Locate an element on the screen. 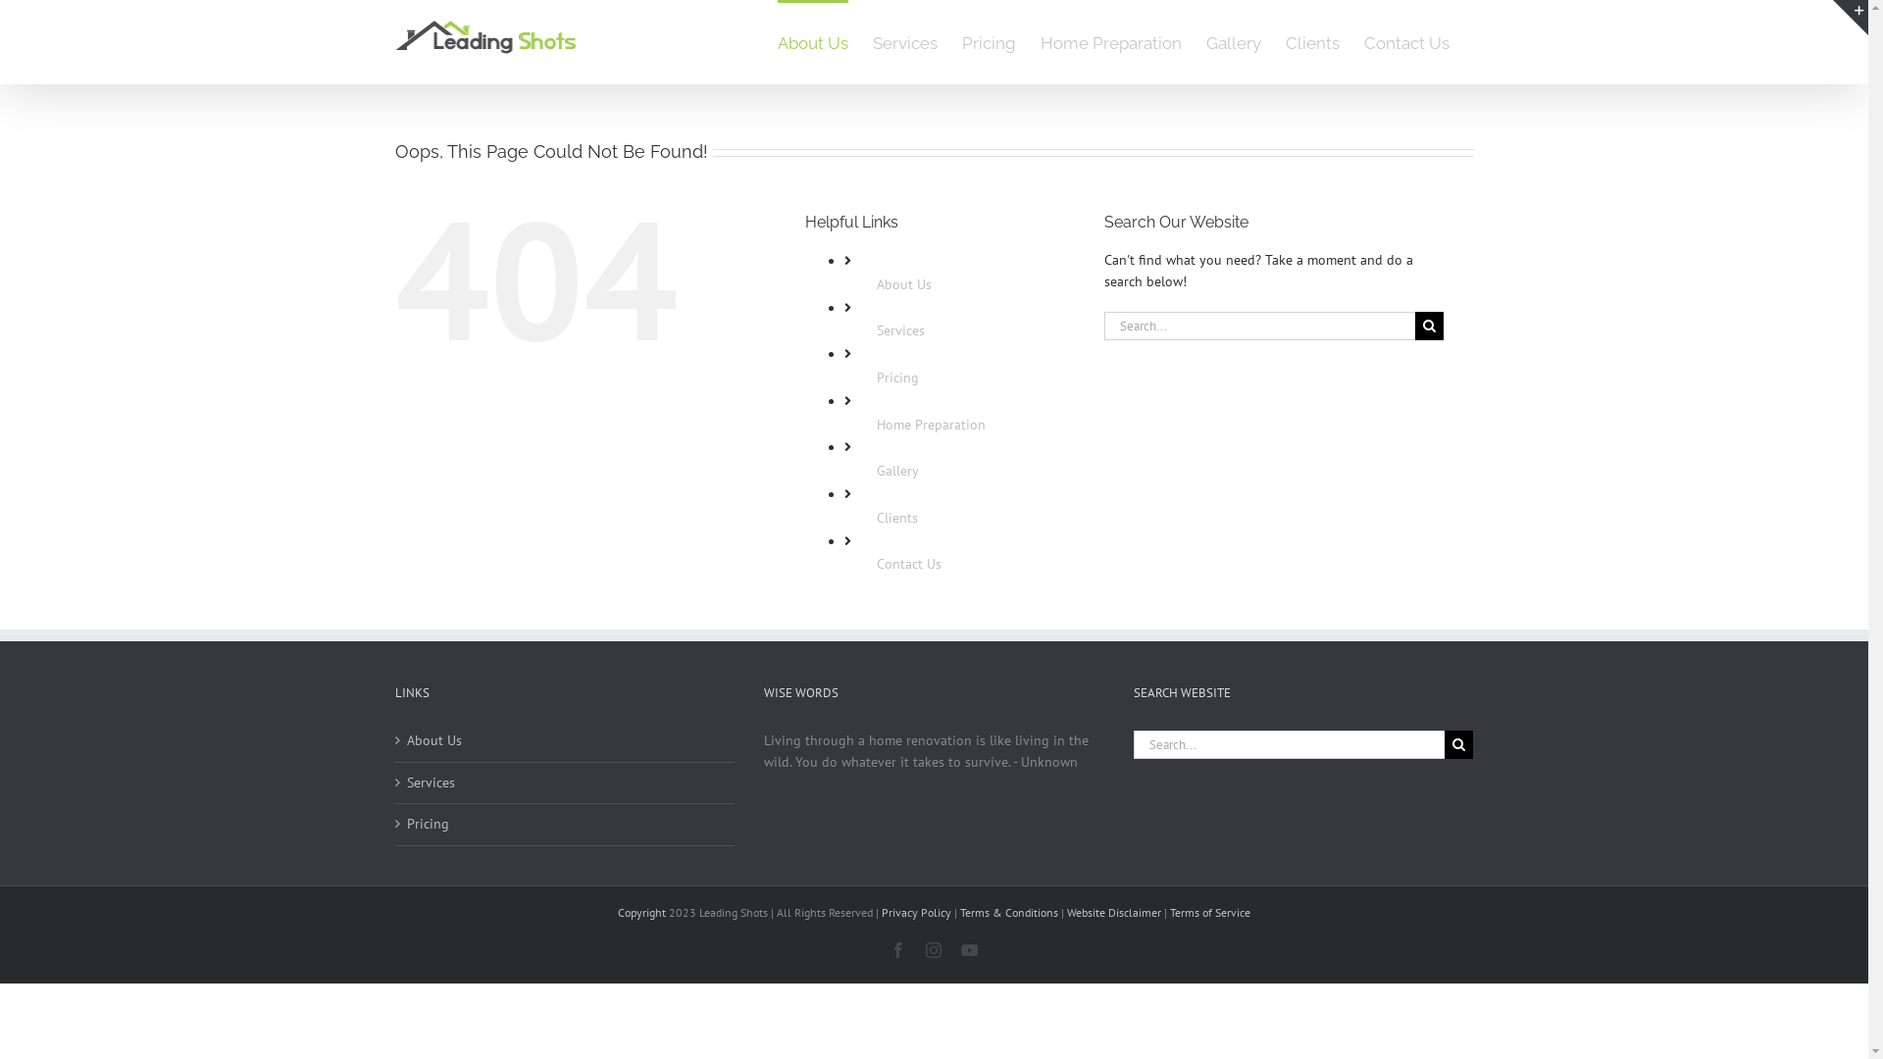 This screenshot has width=1883, height=1059. Clients is located at coordinates (1312, 42).